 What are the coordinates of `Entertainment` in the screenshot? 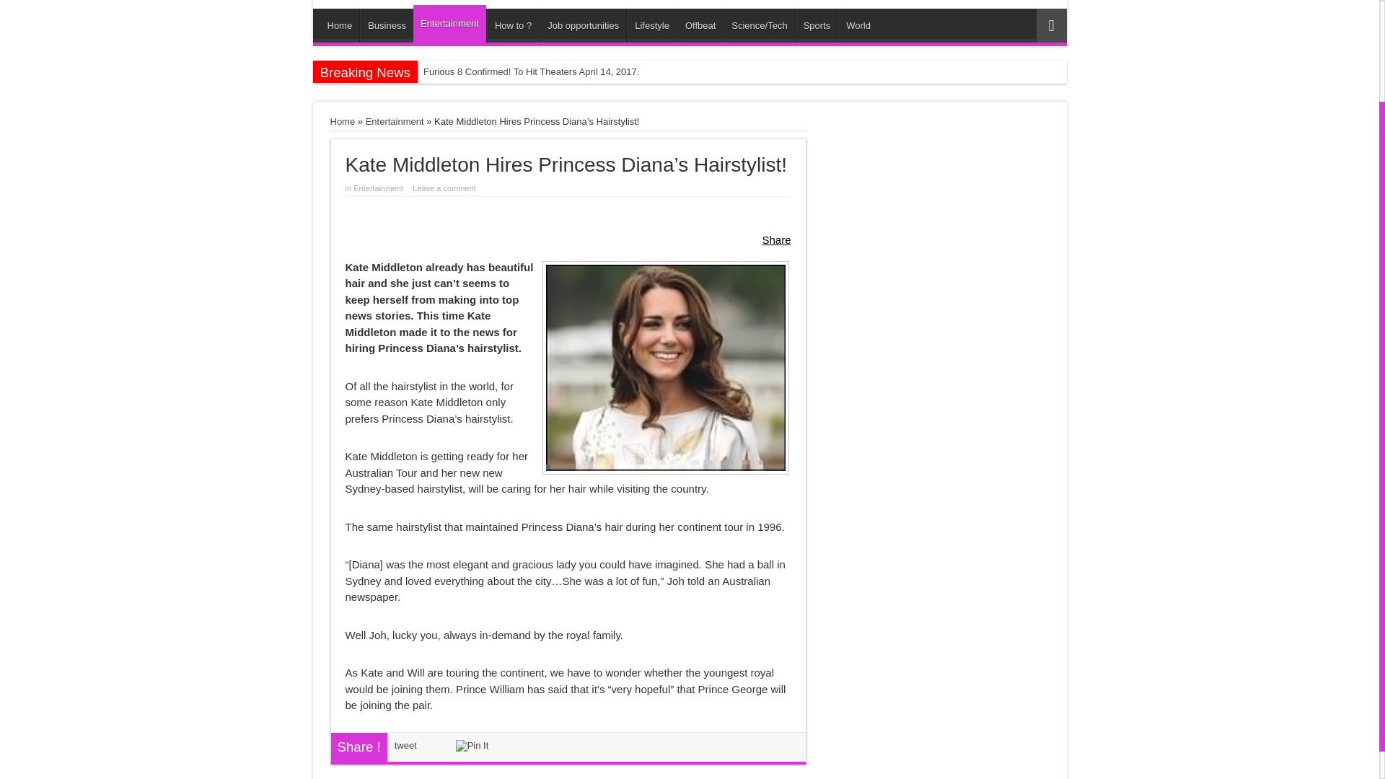 It's located at (394, 121).